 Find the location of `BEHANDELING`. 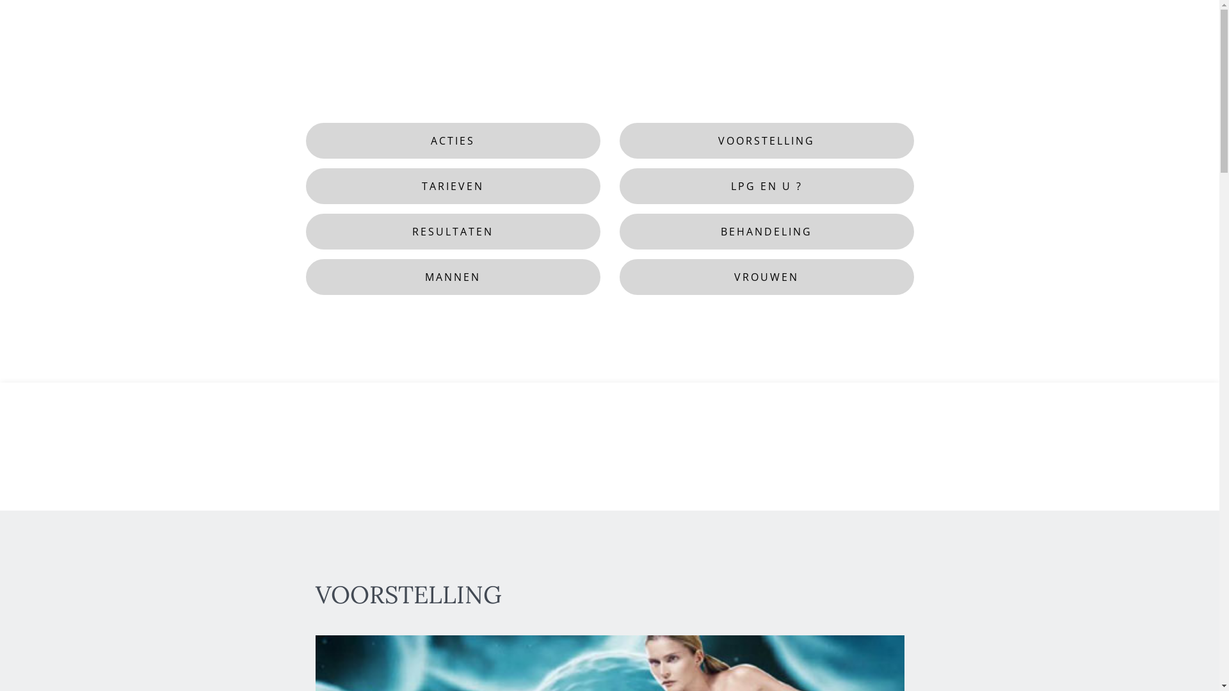

BEHANDELING is located at coordinates (767, 232).